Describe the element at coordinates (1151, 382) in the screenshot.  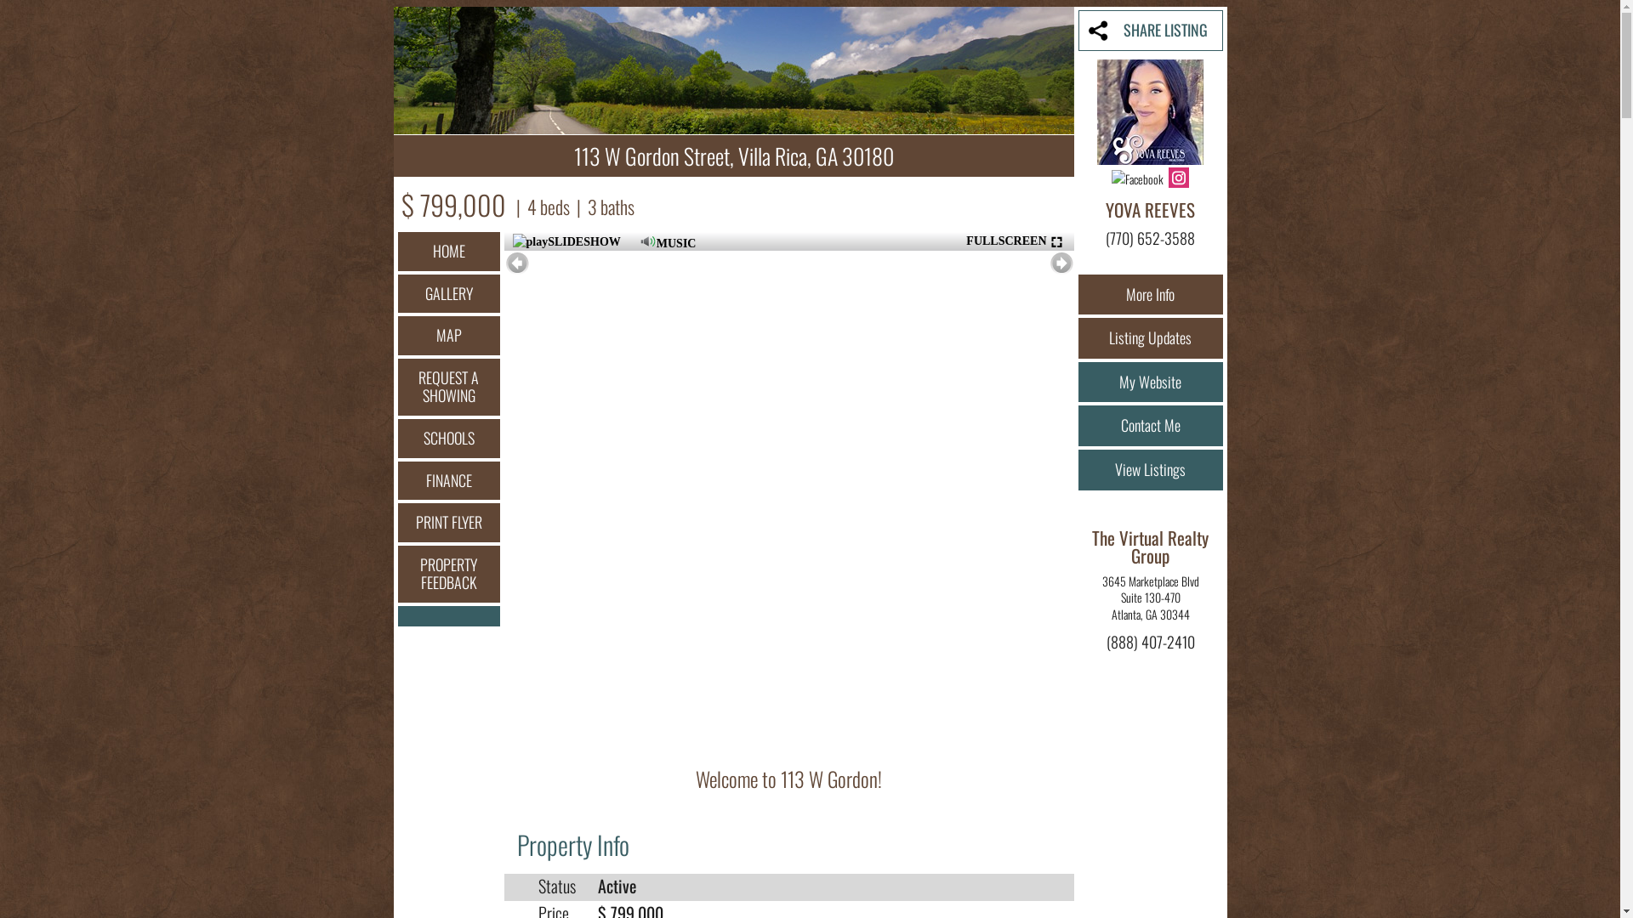
I see `My Website` at that location.